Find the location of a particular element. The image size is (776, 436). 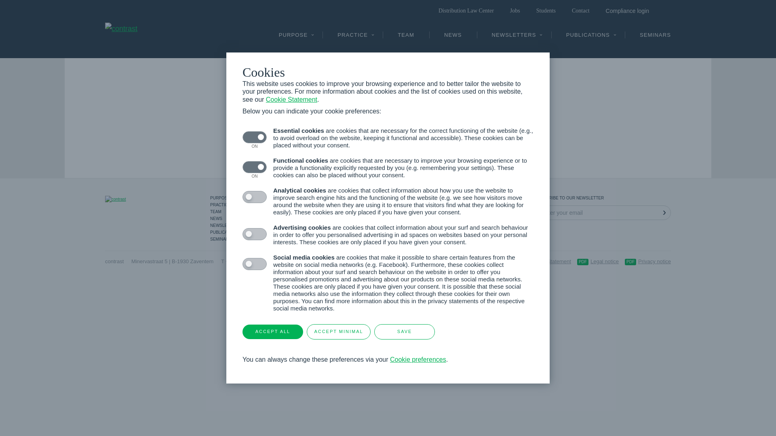

PURPOSE is located at coordinates (293, 37).